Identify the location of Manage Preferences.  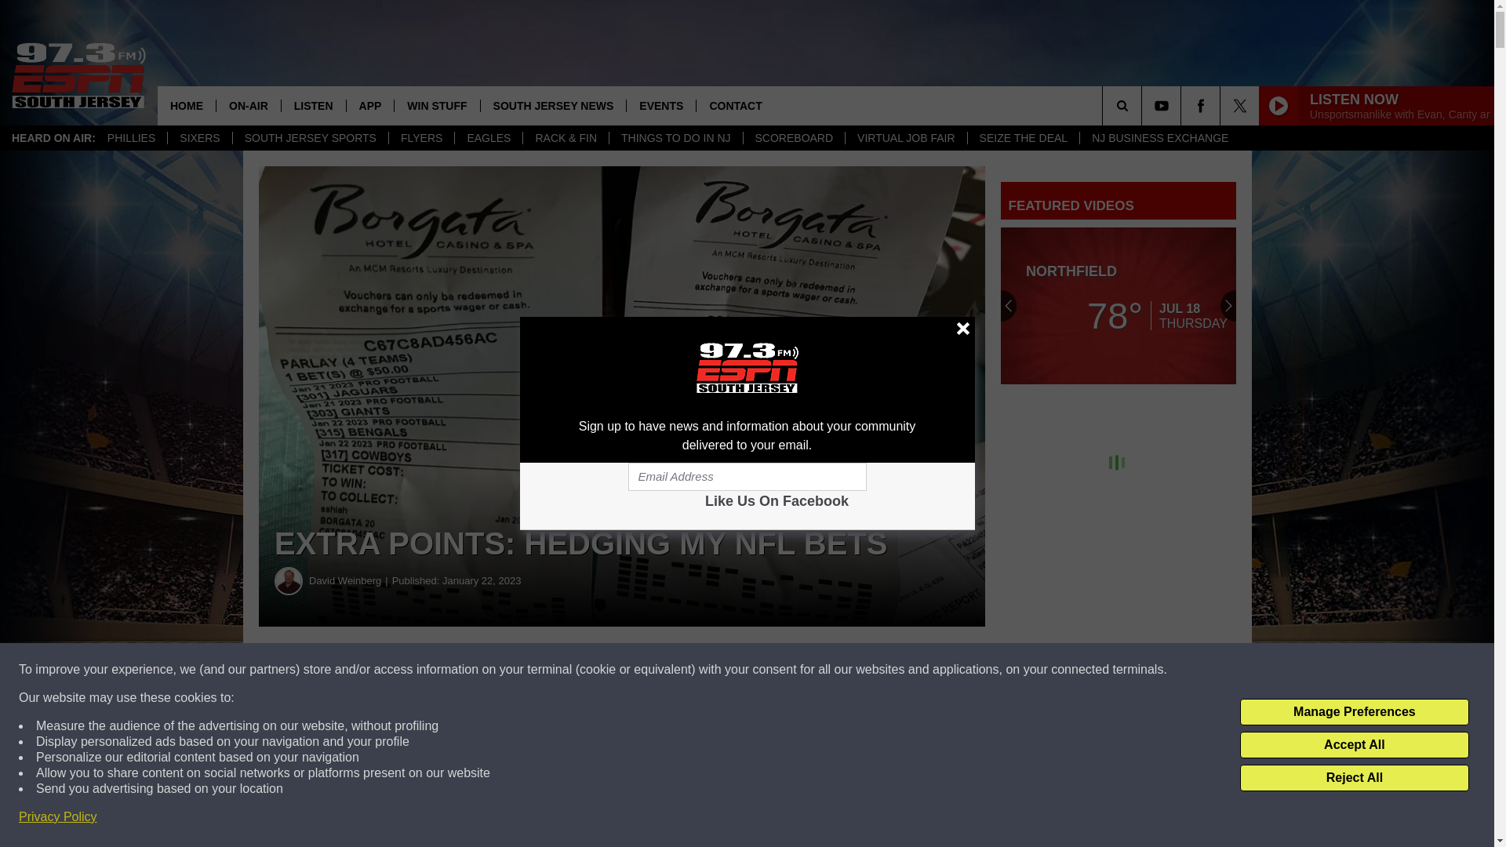
(1354, 712).